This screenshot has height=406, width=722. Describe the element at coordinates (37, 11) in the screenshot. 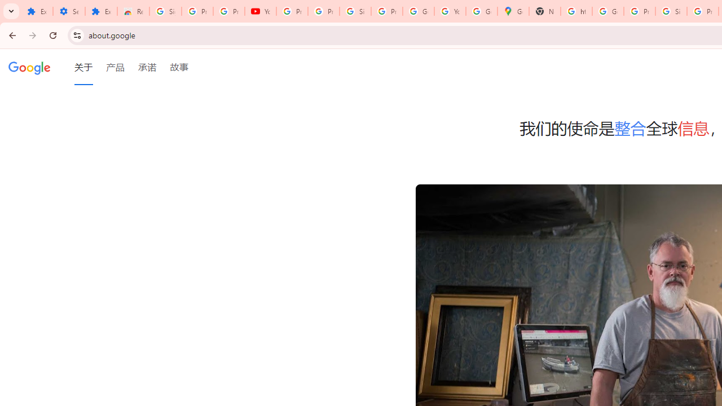

I see `Extensions` at that location.